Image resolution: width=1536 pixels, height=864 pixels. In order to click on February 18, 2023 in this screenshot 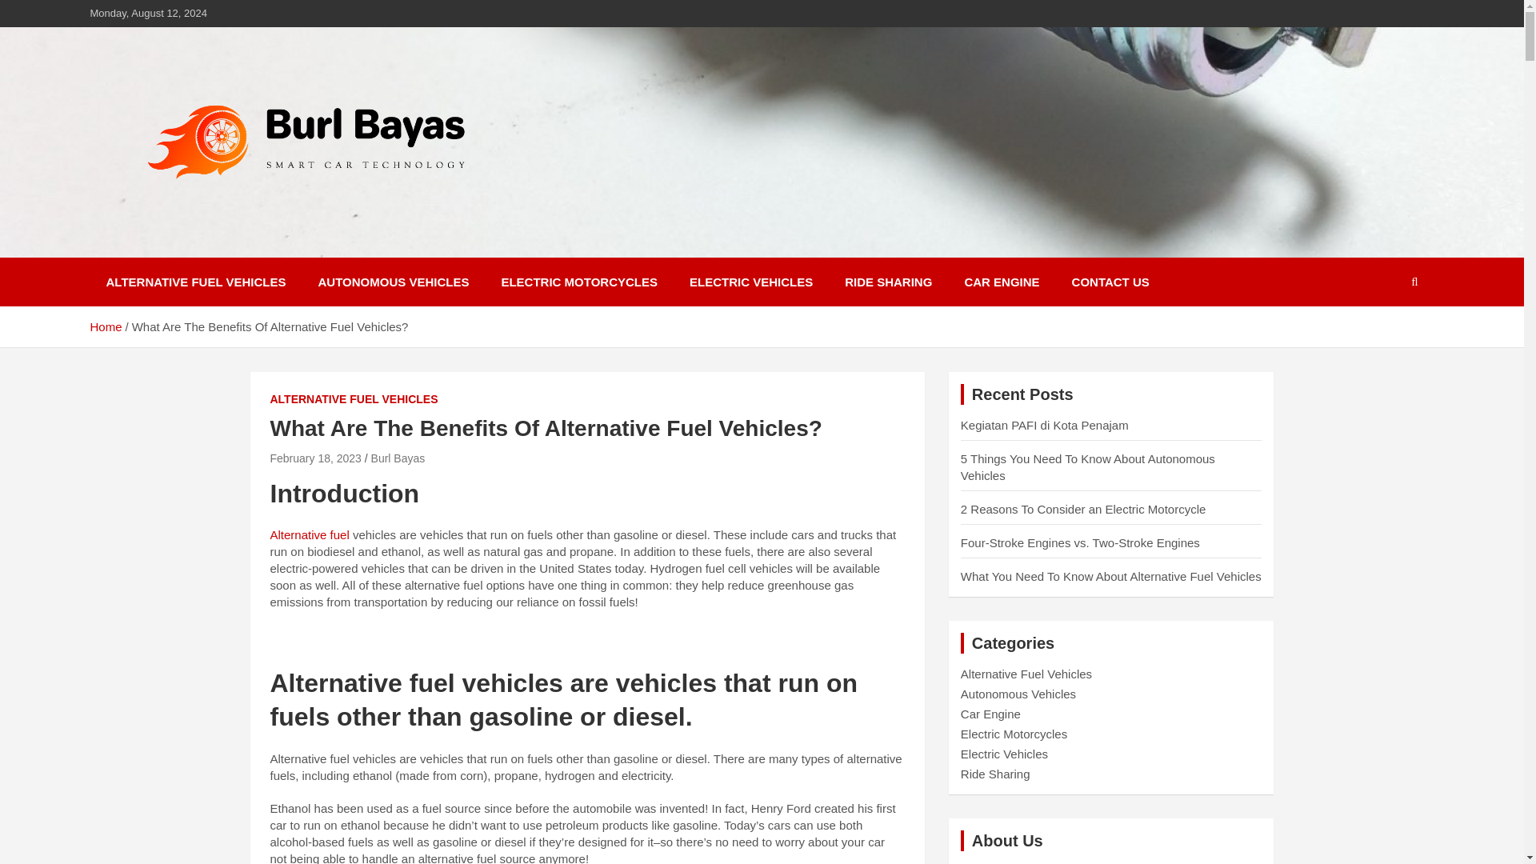, I will do `click(315, 458)`.